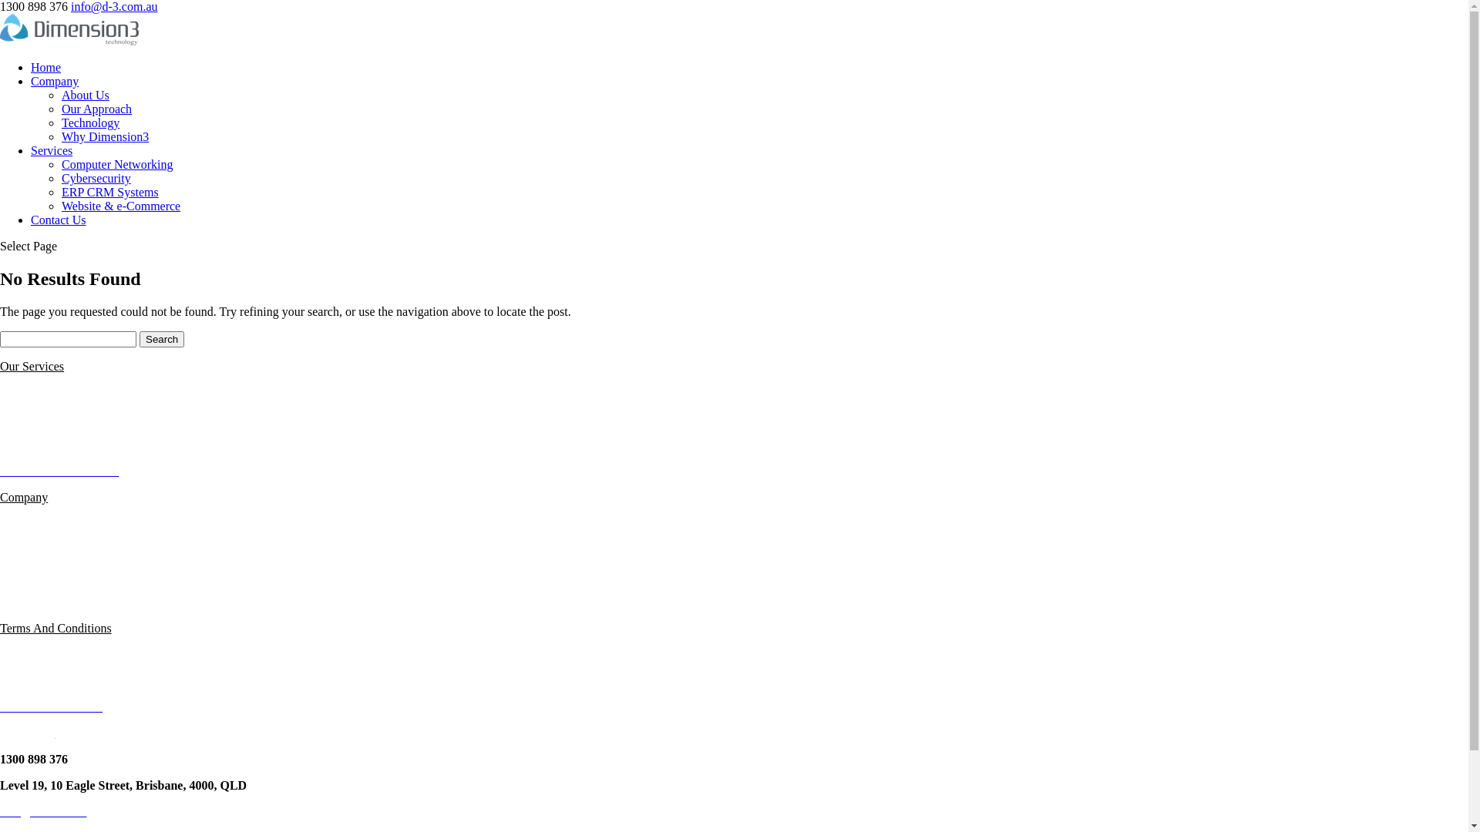 The image size is (1480, 832). What do you see at coordinates (43, 812) in the screenshot?
I see `info@d-3.com.au` at bounding box center [43, 812].